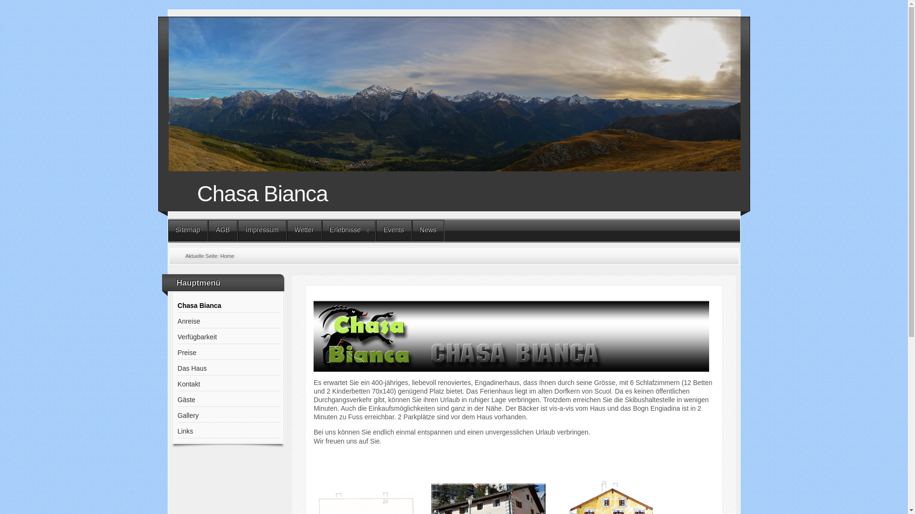  What do you see at coordinates (428, 231) in the screenshot?
I see `News` at bounding box center [428, 231].